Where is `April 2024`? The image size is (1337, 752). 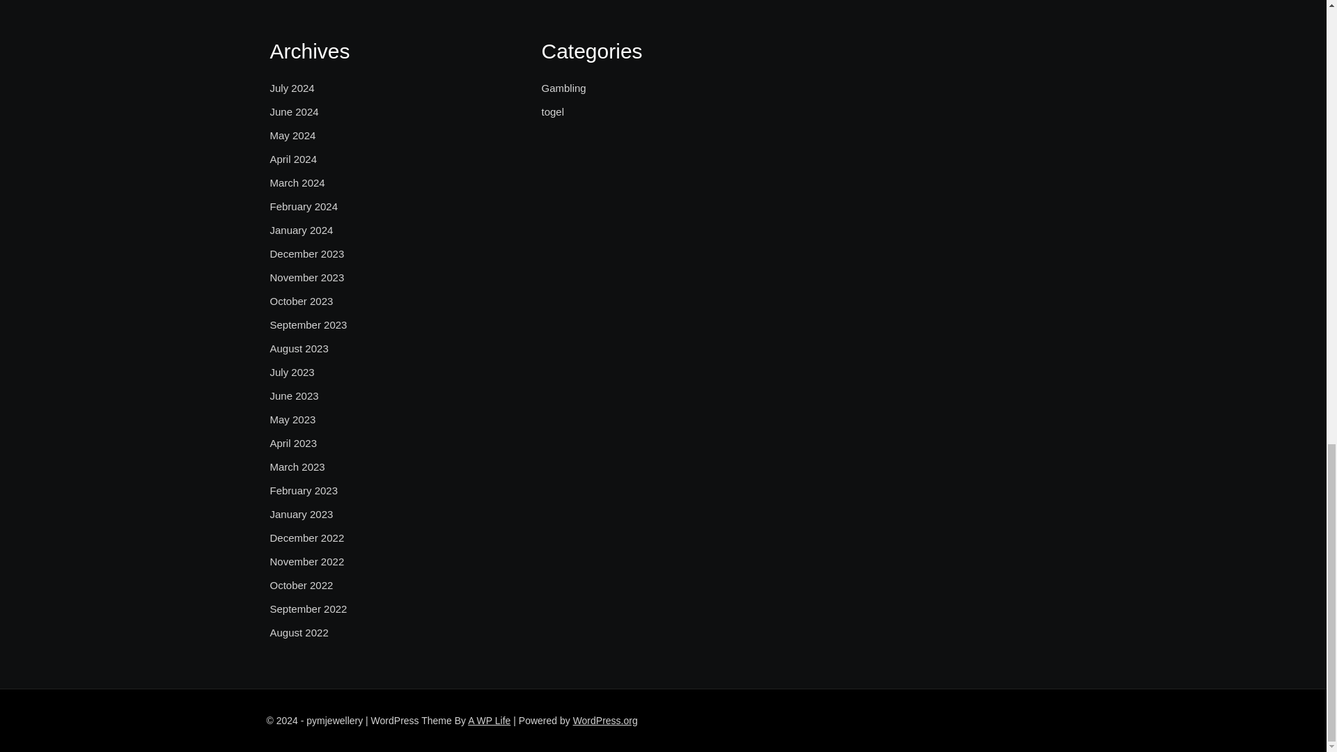
April 2024 is located at coordinates (294, 159).